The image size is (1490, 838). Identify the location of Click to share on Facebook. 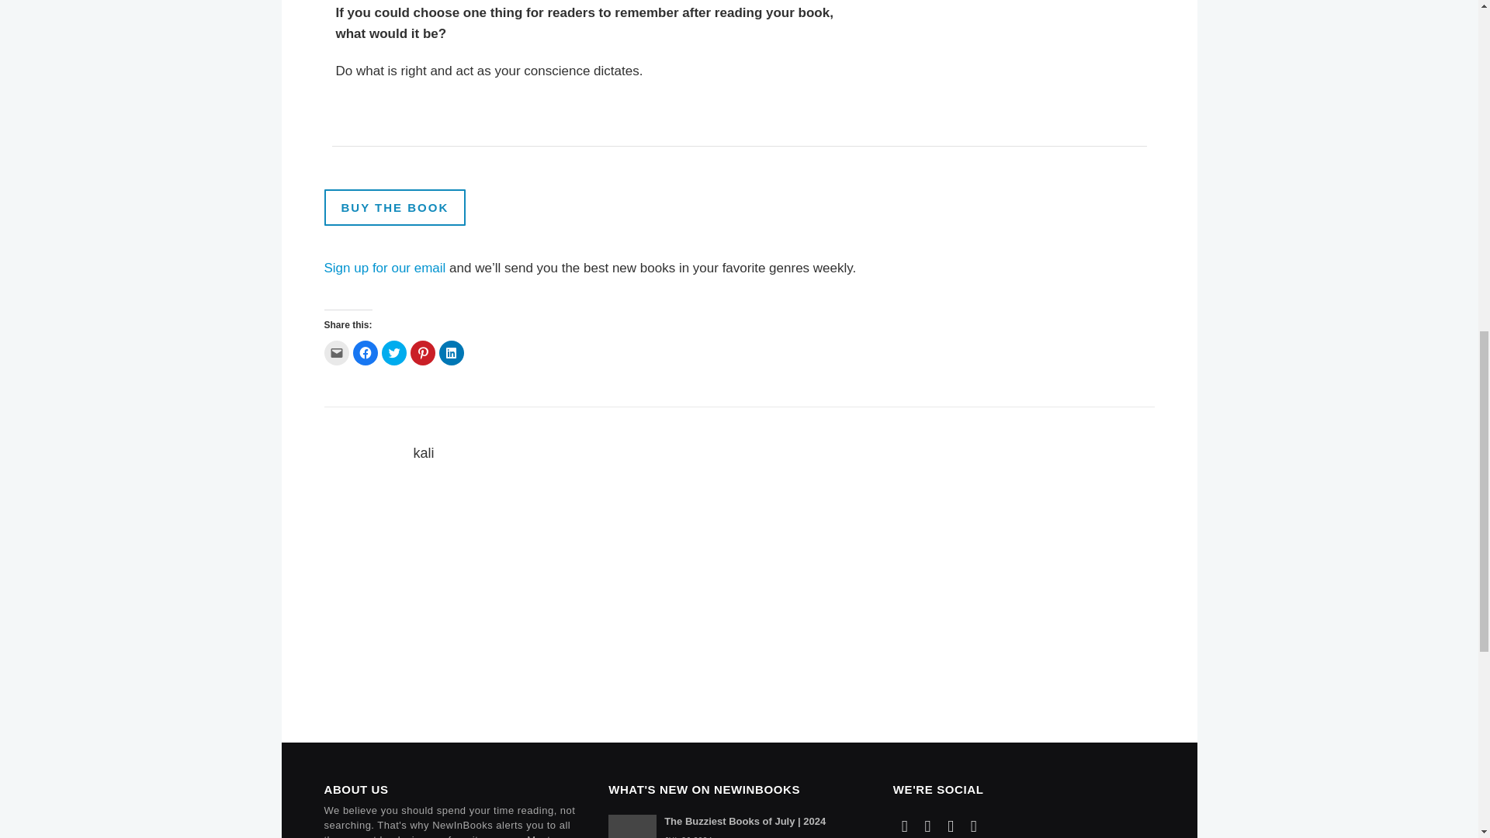
(364, 352).